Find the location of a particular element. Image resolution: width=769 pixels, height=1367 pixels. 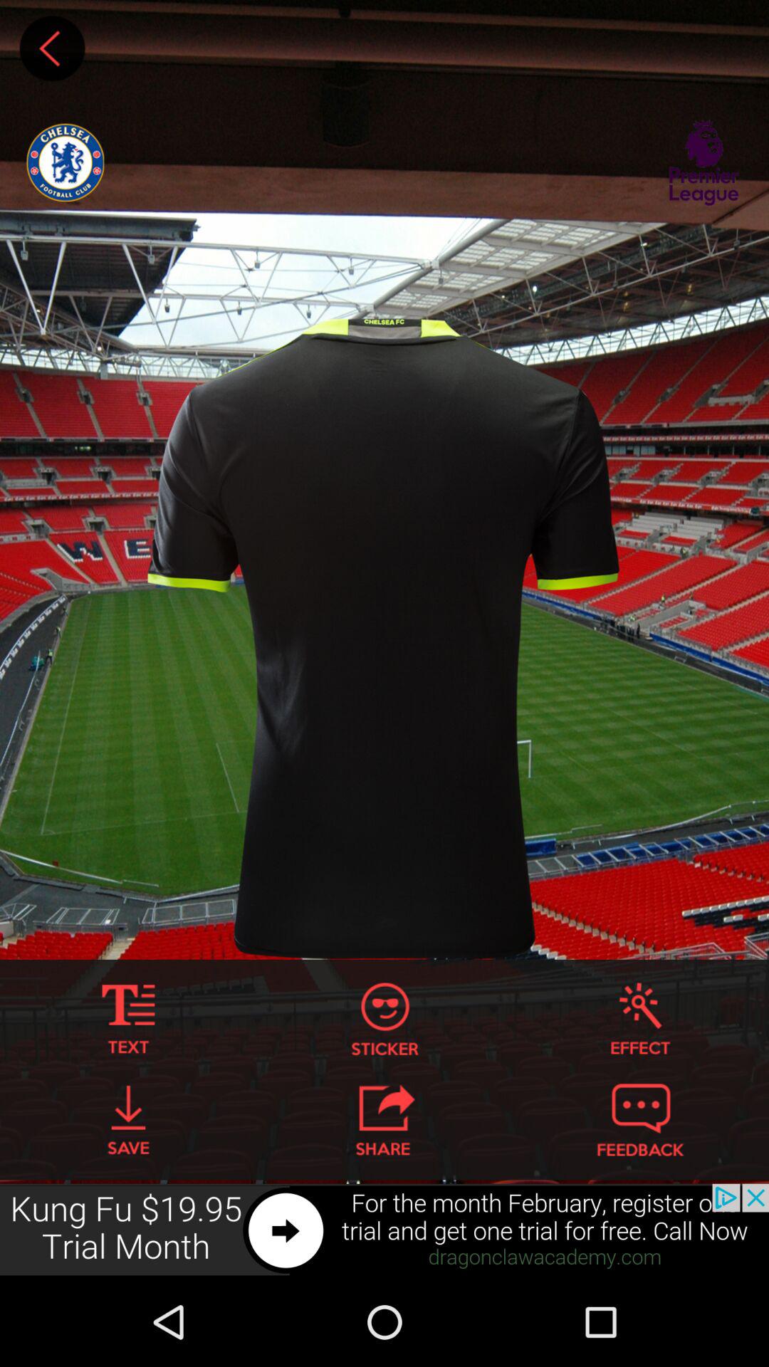

go back is located at coordinates (52, 48).